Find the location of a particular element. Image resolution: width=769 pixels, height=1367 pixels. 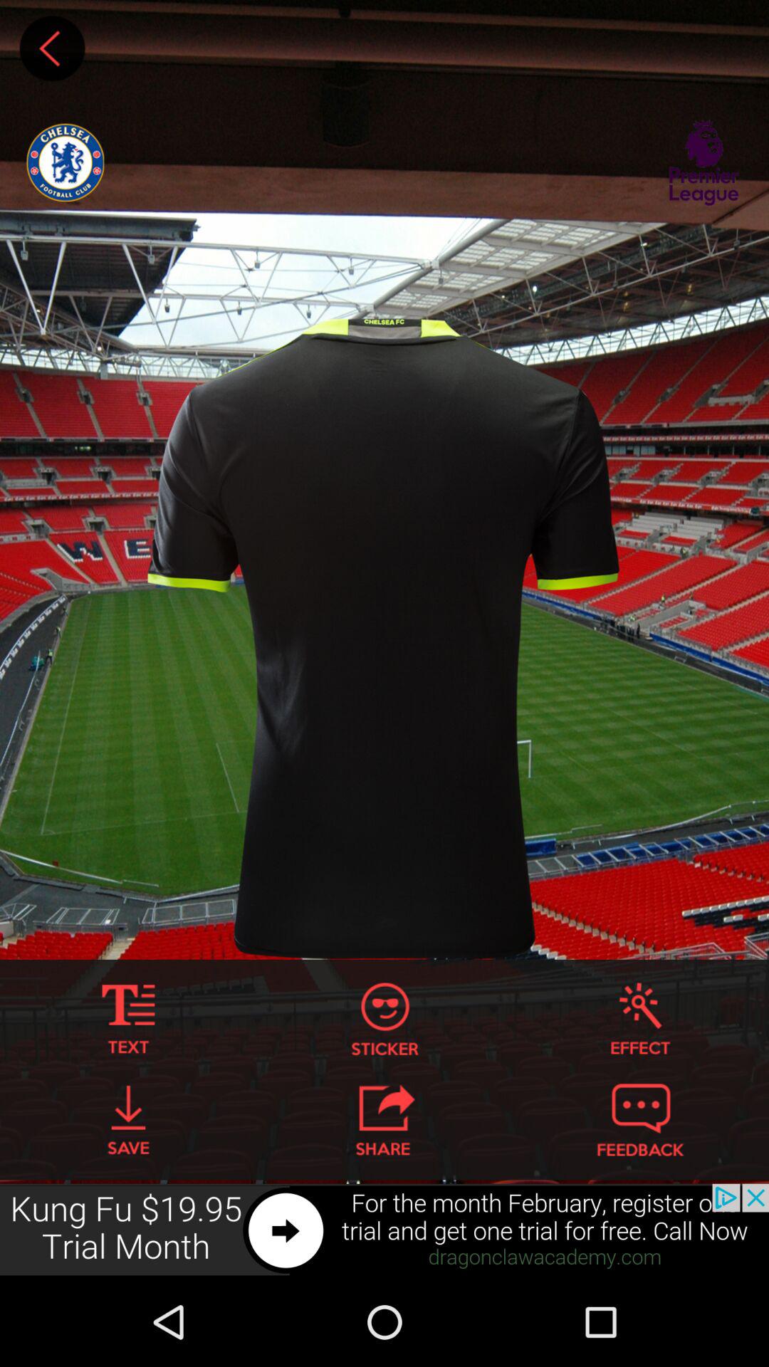

go back is located at coordinates (52, 48).